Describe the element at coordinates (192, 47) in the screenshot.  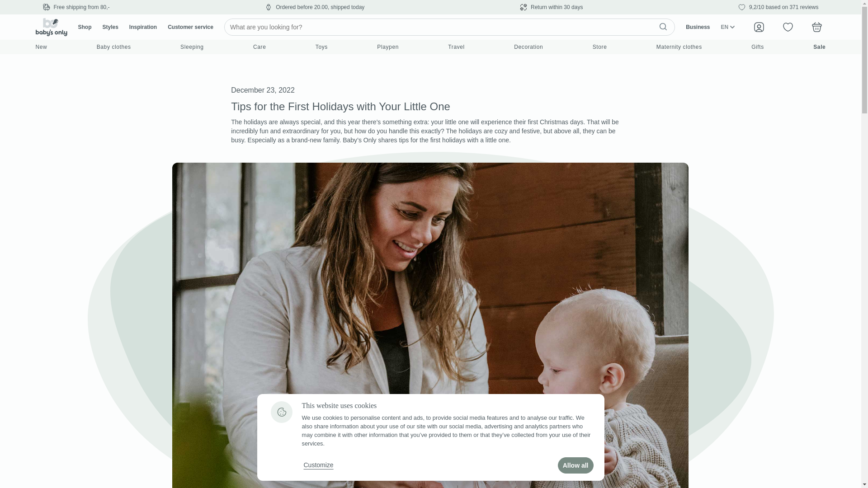
I see `Sleeping` at that location.